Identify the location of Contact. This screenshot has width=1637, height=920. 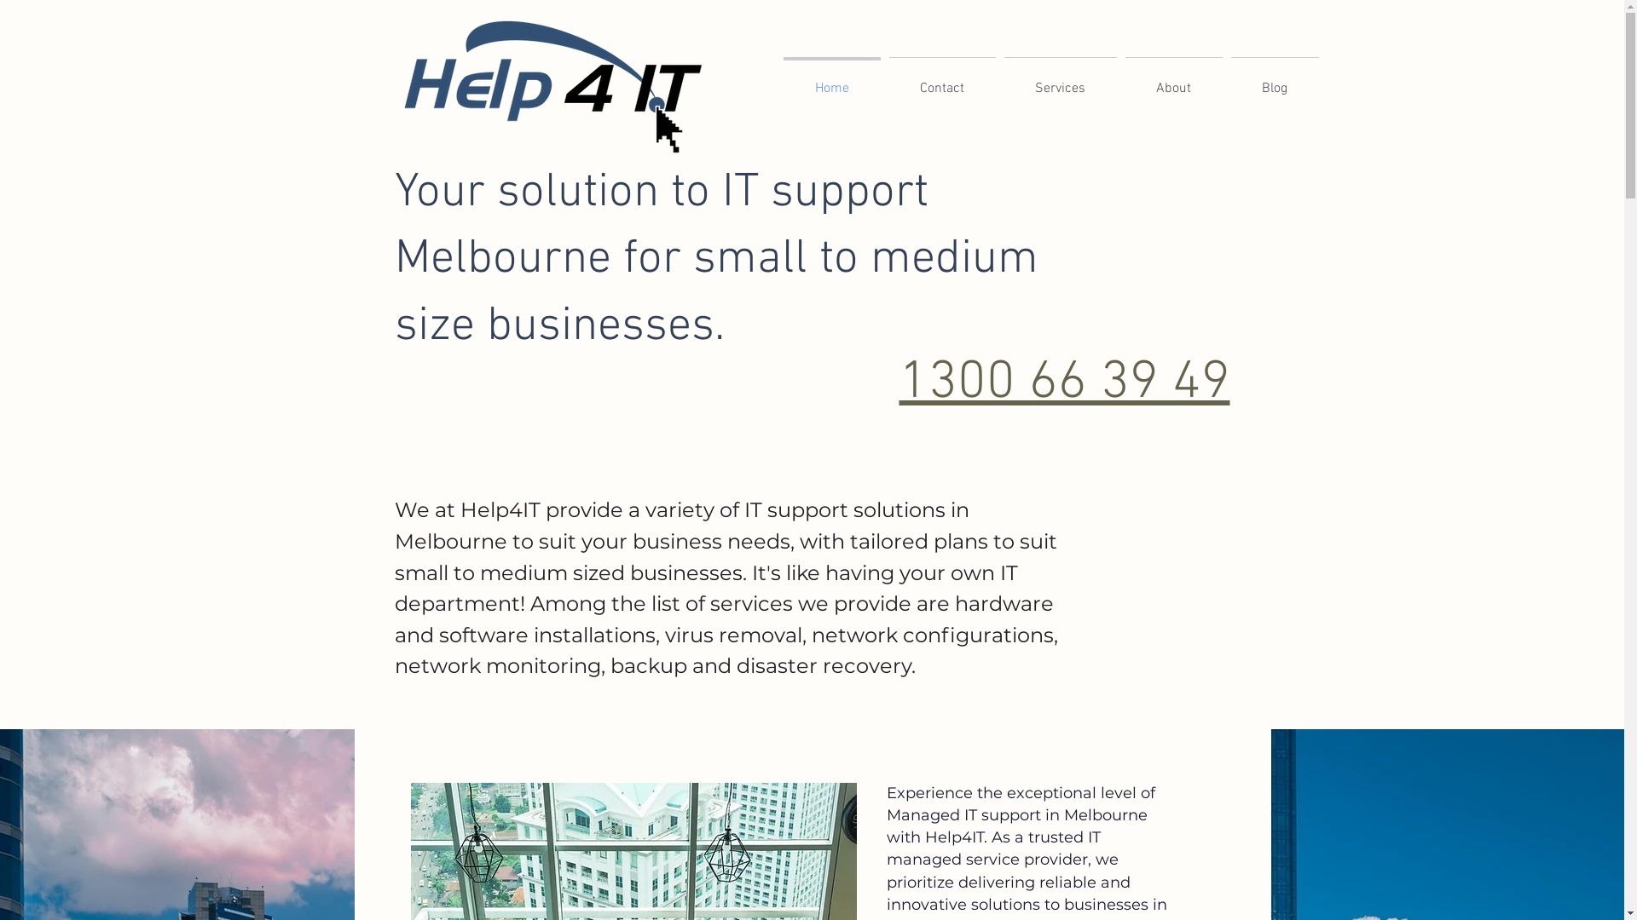
(943, 81).